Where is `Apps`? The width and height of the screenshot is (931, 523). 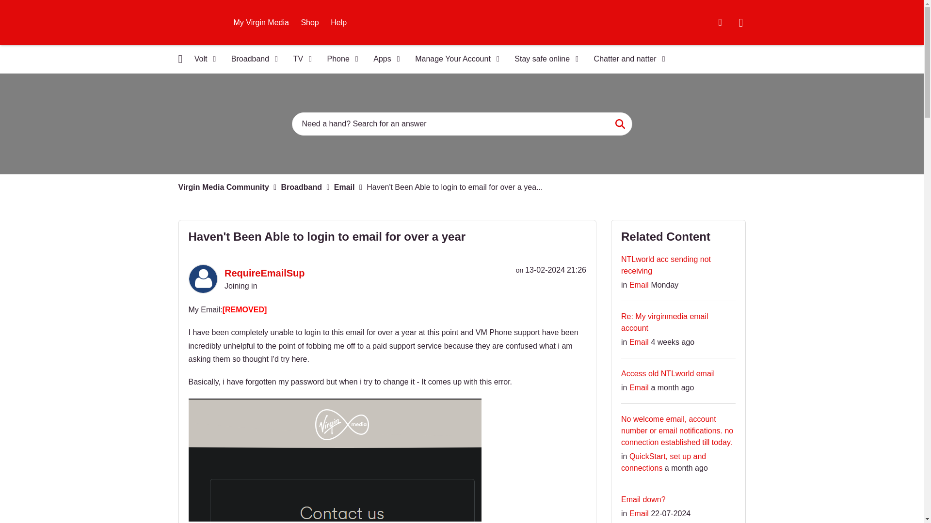
Apps is located at coordinates (383, 59).